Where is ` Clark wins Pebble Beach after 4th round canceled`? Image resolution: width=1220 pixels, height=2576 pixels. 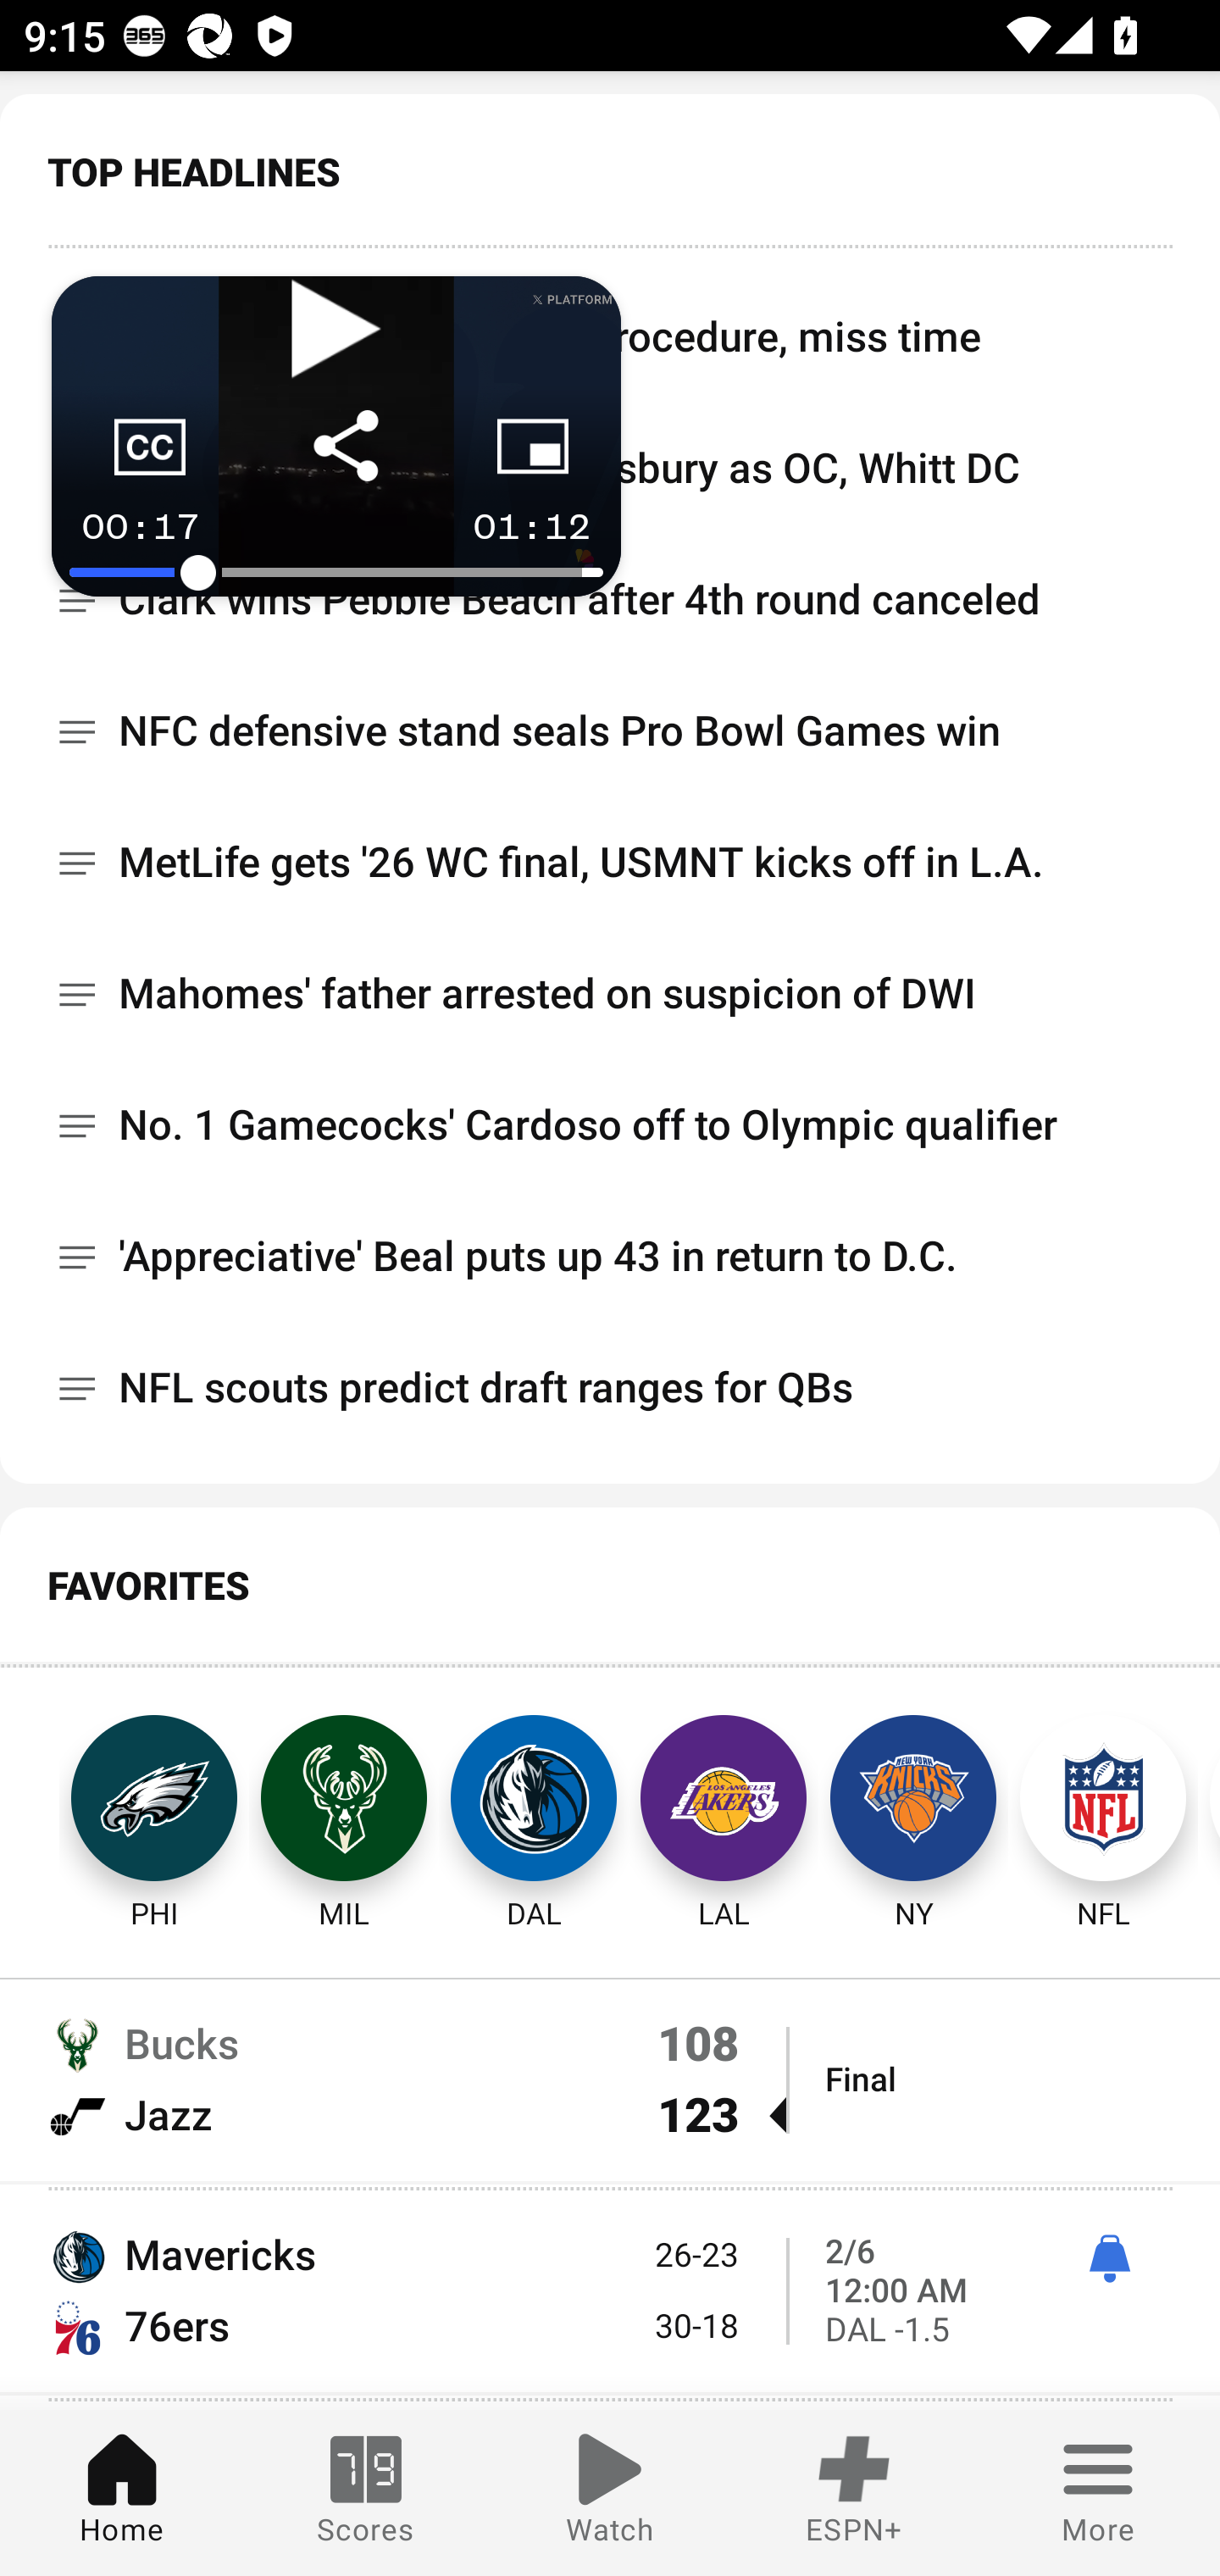  Clark wins Pebble Beach after 4th round canceled is located at coordinates (610, 602).